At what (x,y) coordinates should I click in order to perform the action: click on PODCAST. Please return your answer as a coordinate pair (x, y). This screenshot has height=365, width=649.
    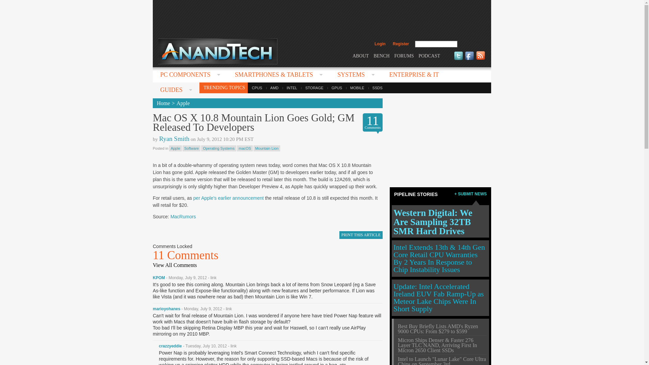
    Looking at the image, I should click on (429, 55).